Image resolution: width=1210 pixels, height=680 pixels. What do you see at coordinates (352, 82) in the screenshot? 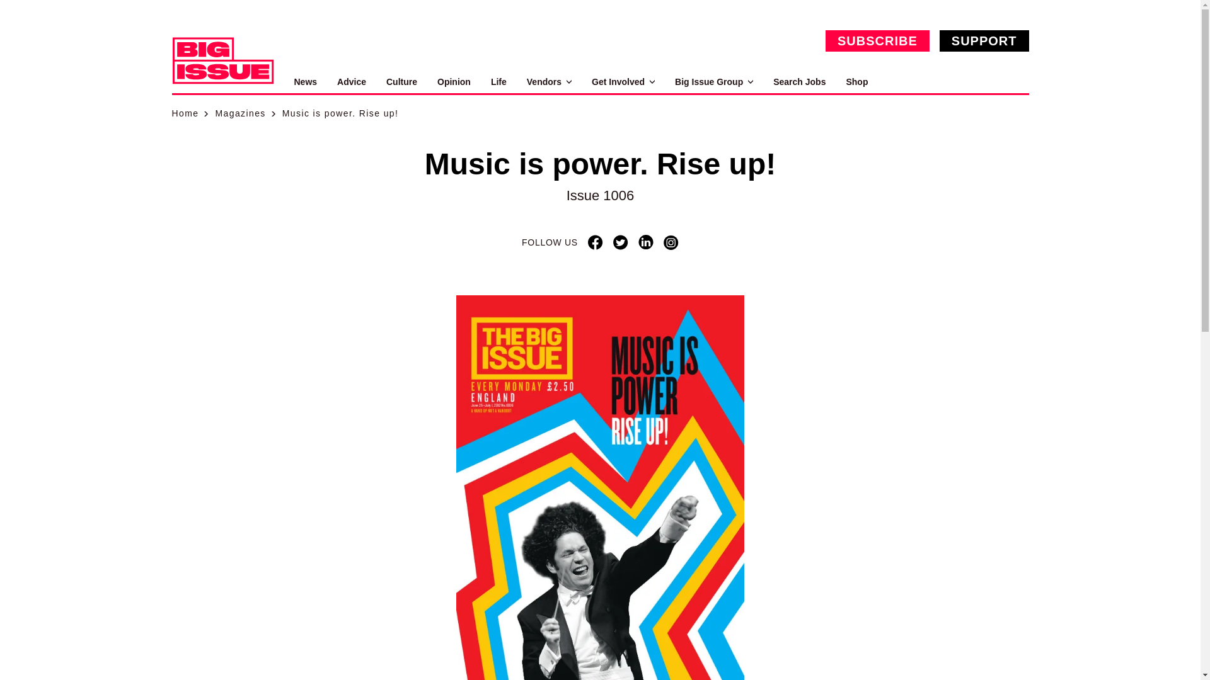
I see `Advice` at bounding box center [352, 82].